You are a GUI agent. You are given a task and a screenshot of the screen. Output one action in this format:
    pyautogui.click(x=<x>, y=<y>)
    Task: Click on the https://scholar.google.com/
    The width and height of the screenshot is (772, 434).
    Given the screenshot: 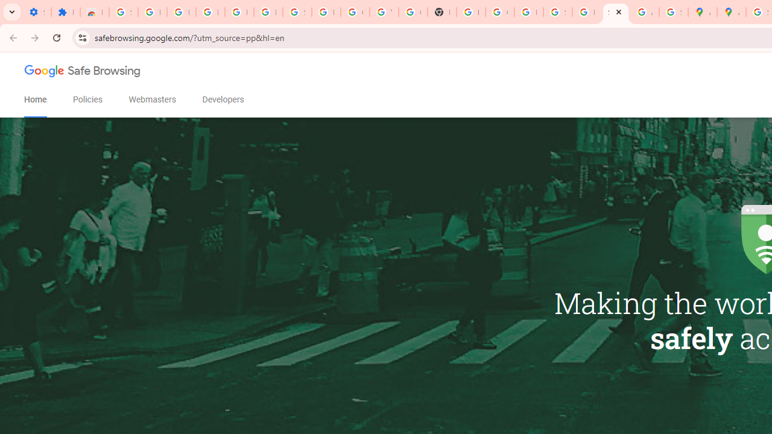 What is the action you would take?
    pyautogui.click(x=470, y=12)
    